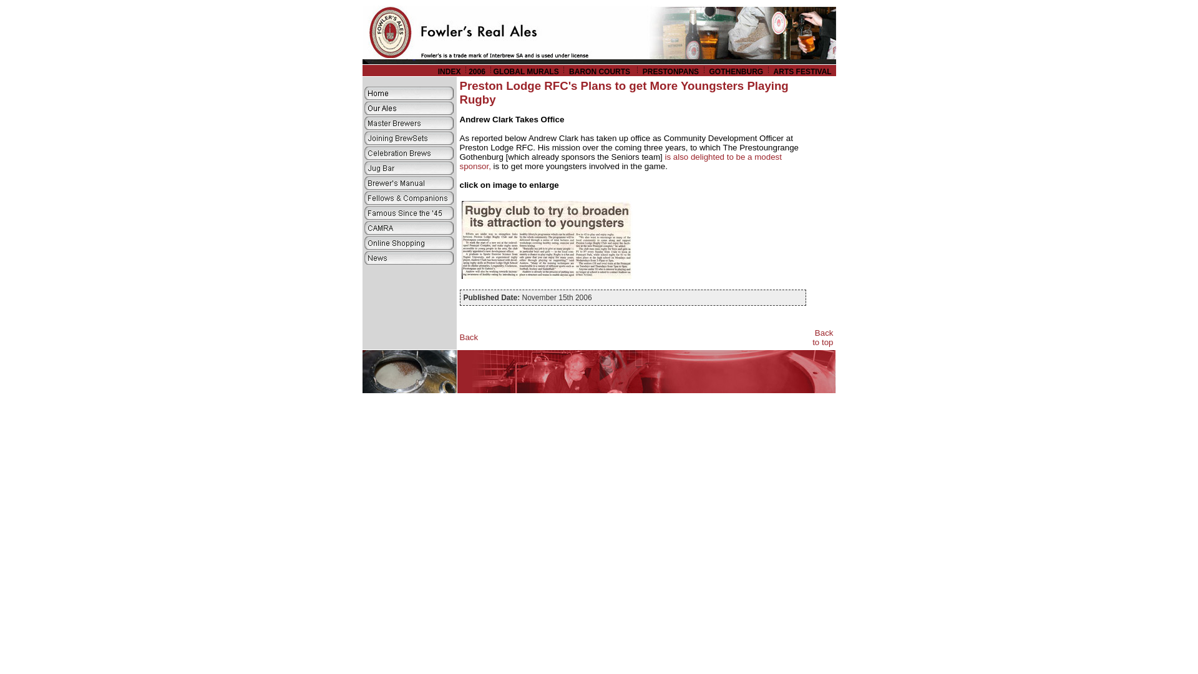  Describe the element at coordinates (736, 72) in the screenshot. I see `GOTHENBURG` at that location.